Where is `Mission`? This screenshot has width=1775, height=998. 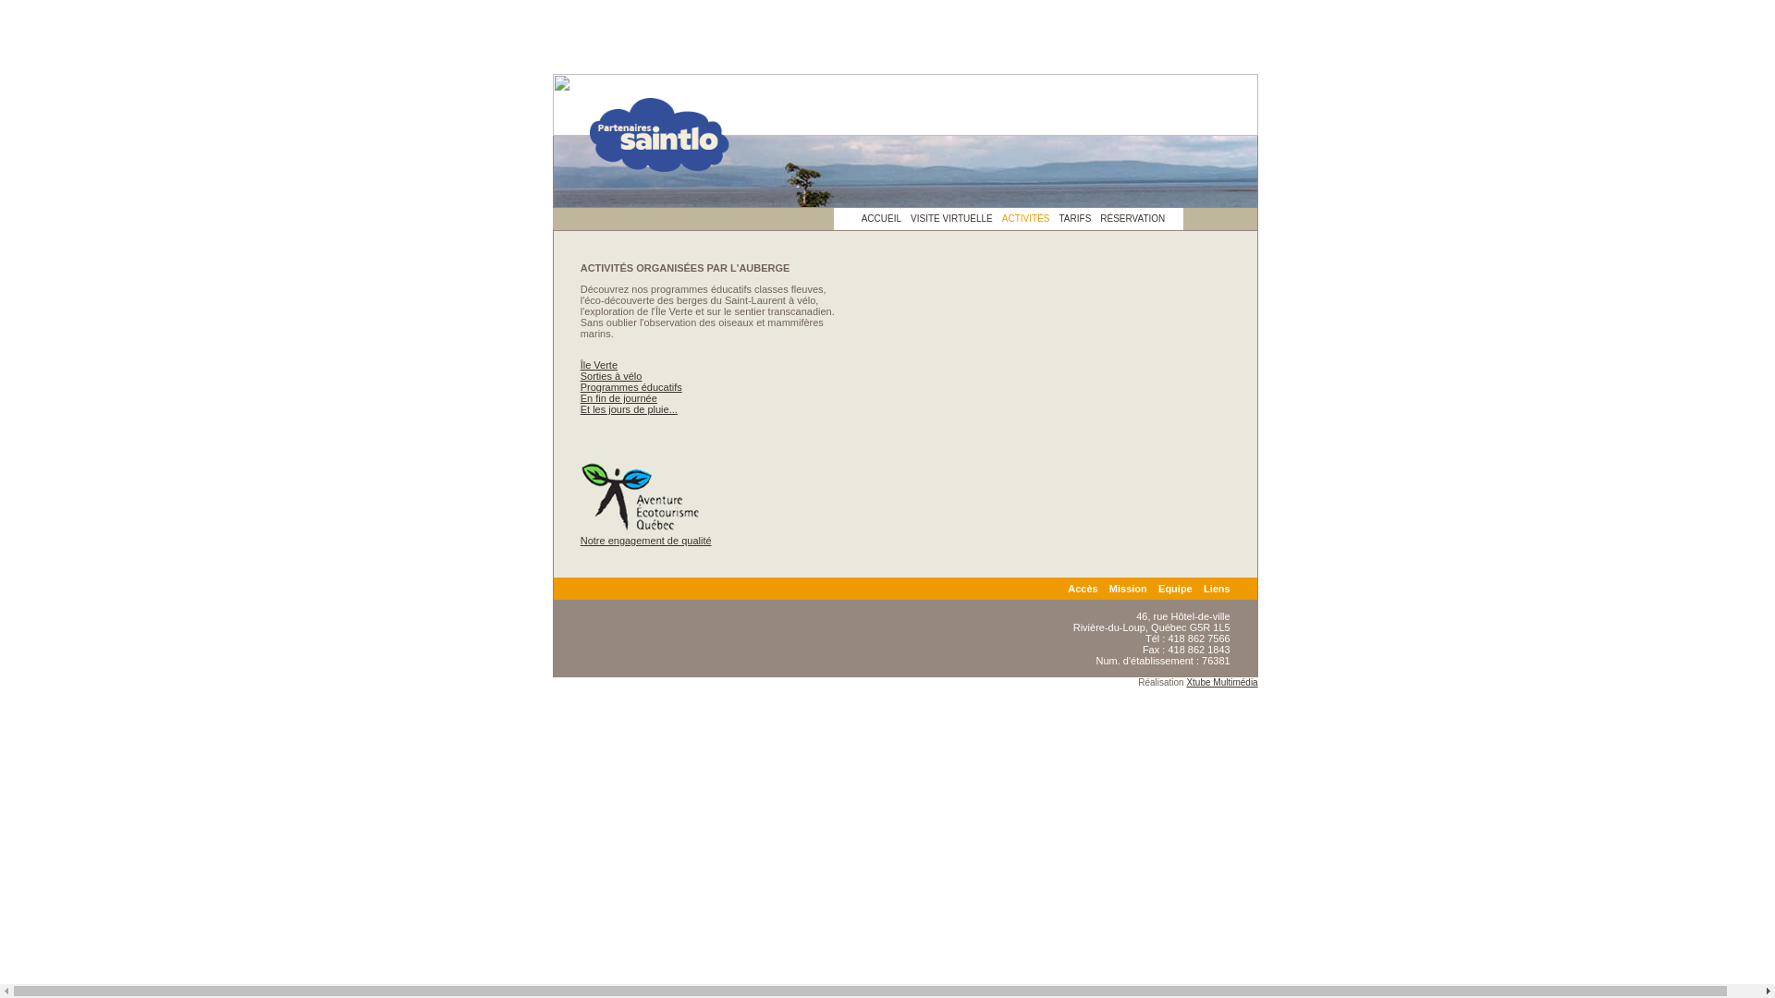
Mission is located at coordinates (1128, 589).